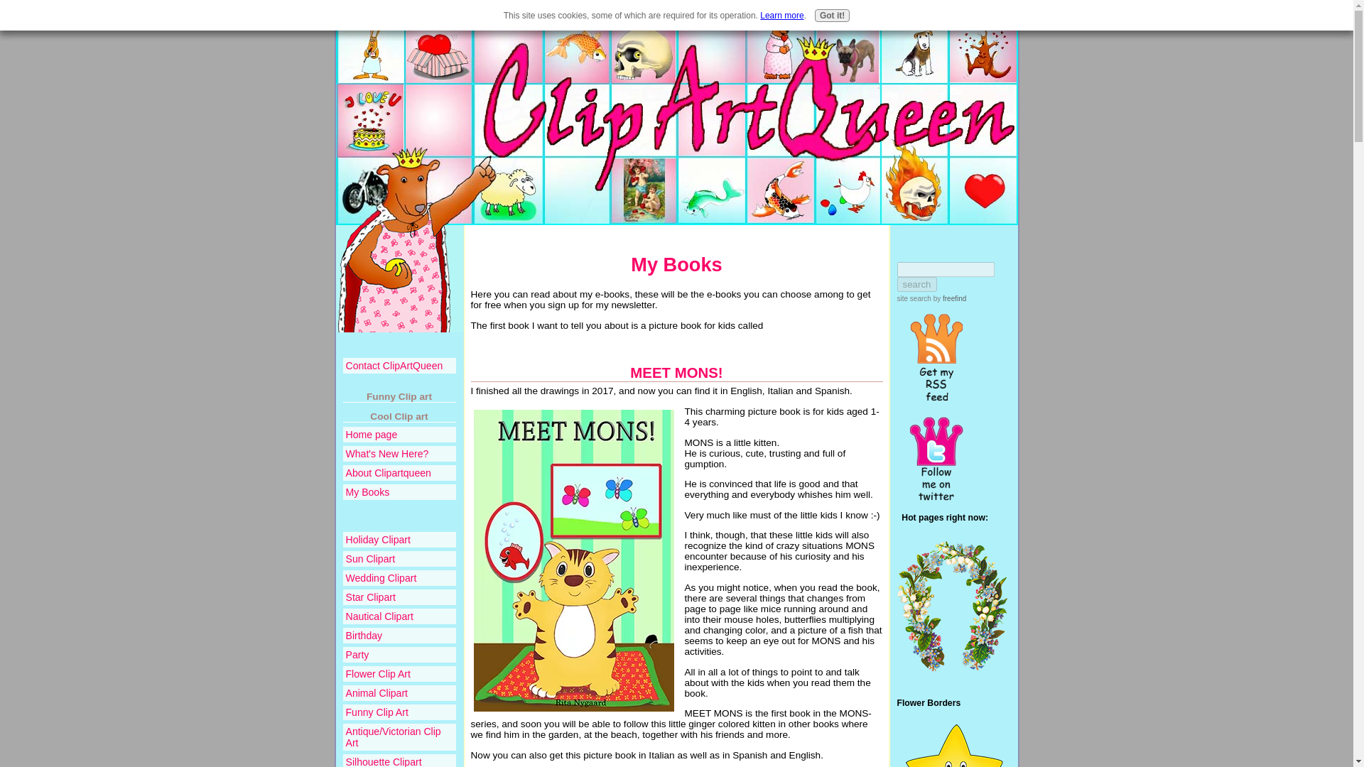  Describe the element at coordinates (399, 491) in the screenshot. I see `My Books` at that location.